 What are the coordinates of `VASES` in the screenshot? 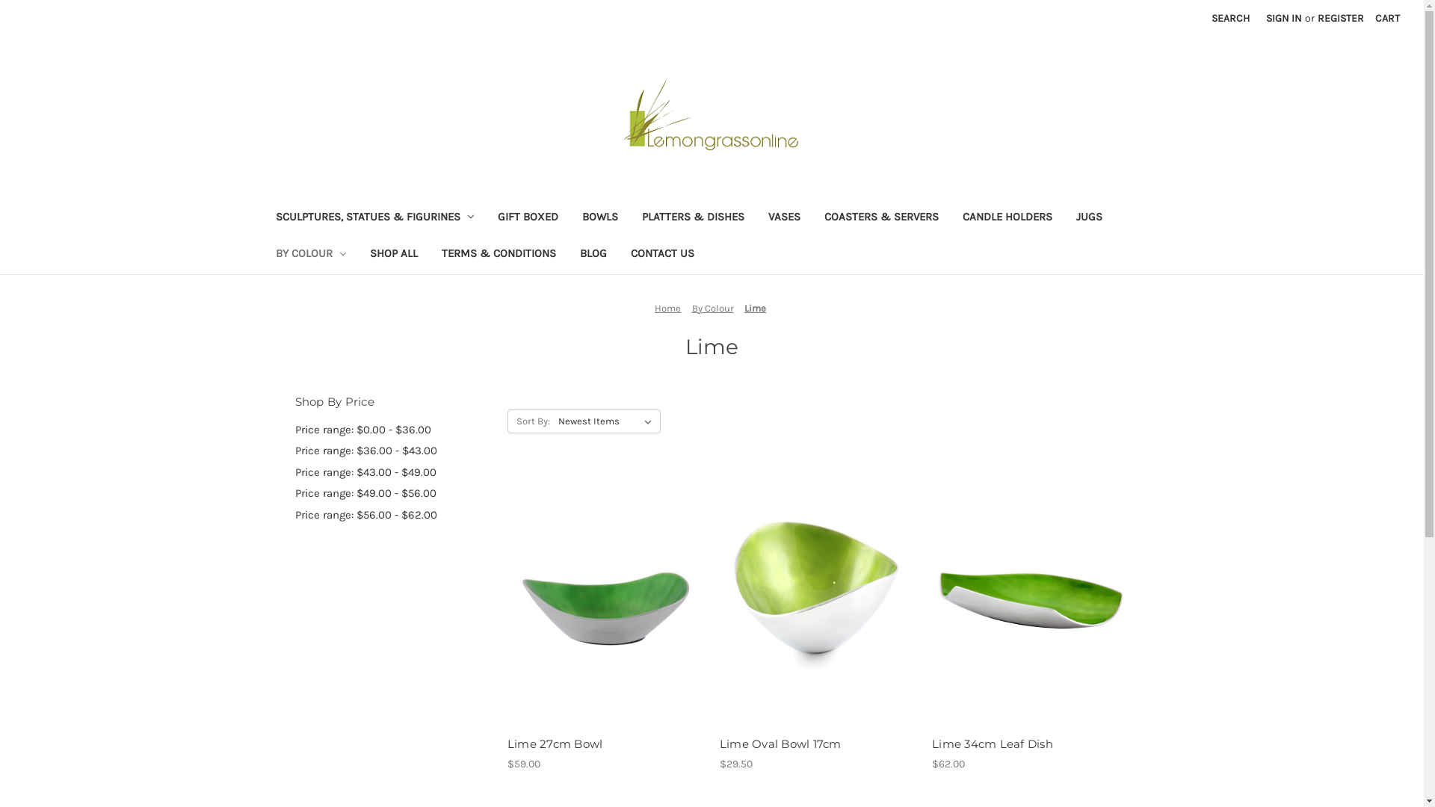 It's located at (785, 218).